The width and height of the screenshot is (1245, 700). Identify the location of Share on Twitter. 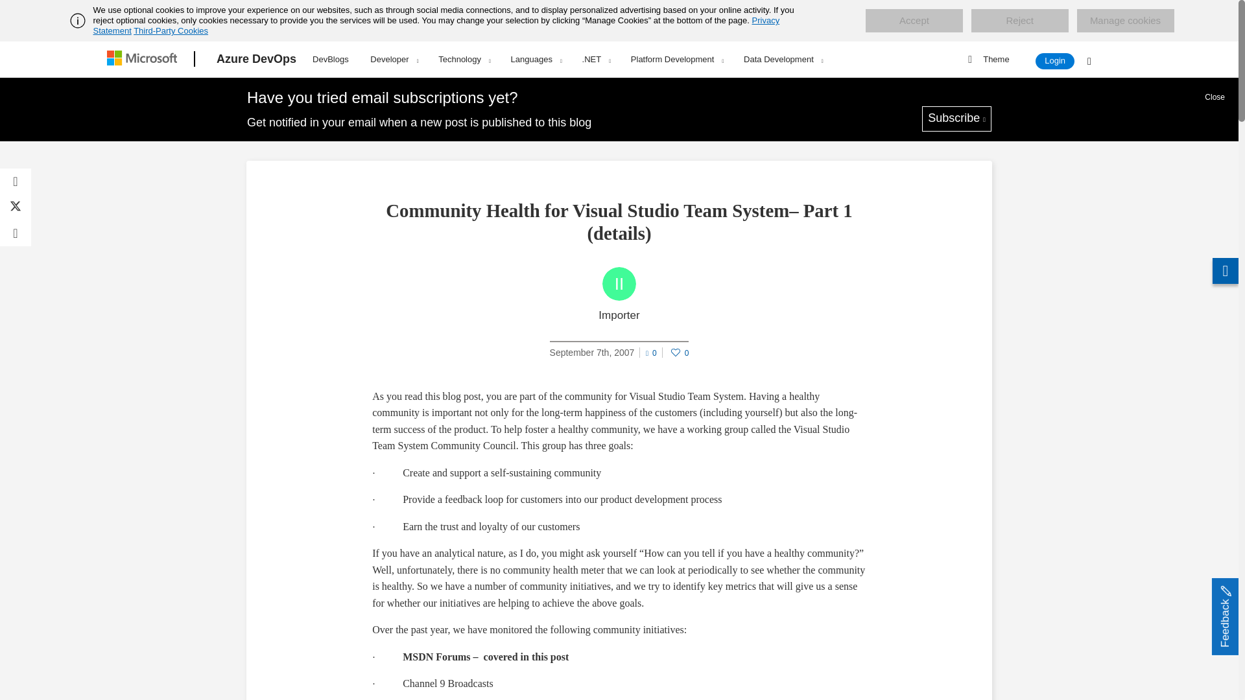
(16, 207).